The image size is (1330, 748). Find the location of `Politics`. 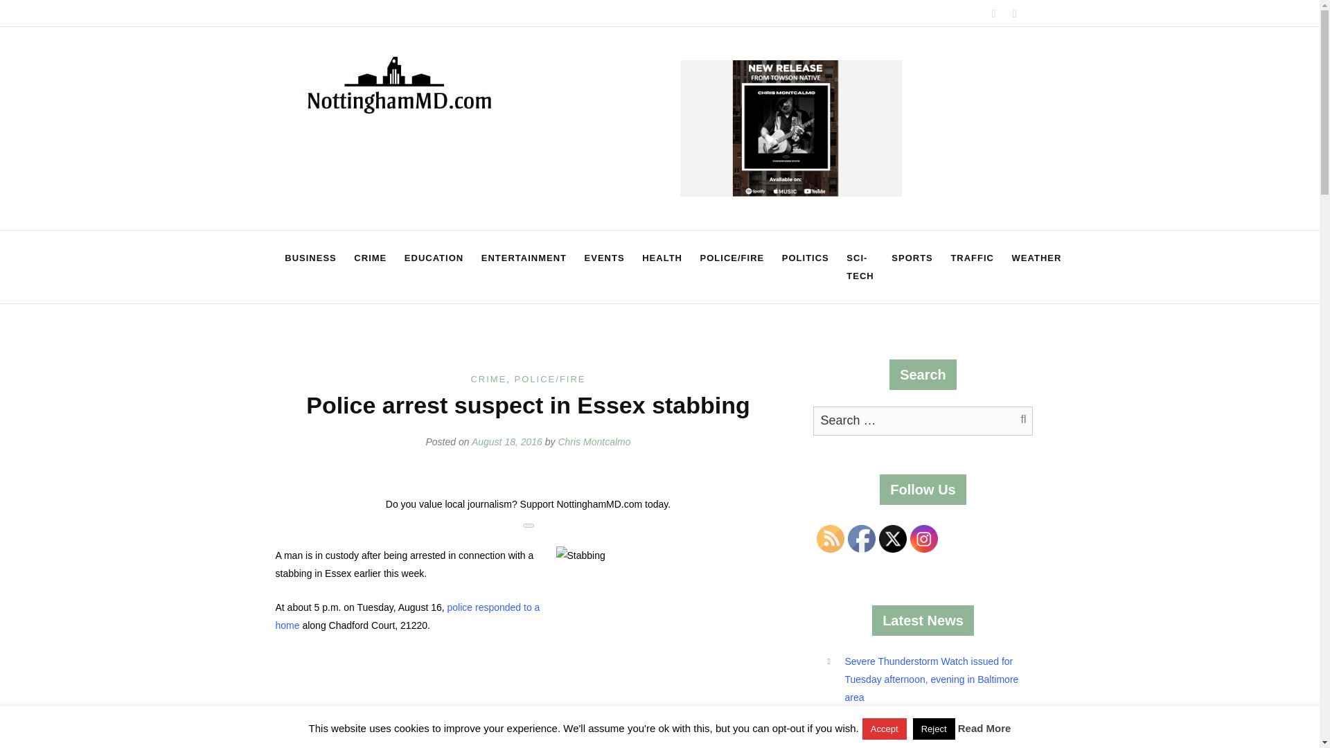

Politics is located at coordinates (805, 258).